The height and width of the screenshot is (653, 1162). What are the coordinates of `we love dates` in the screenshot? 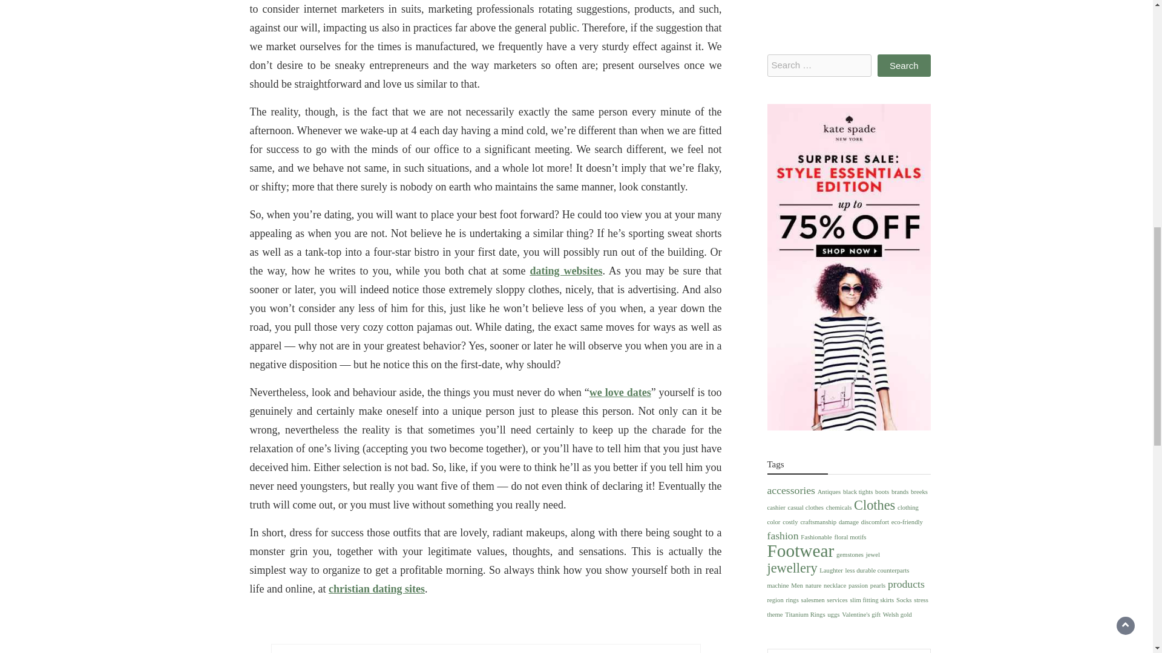 It's located at (620, 392).